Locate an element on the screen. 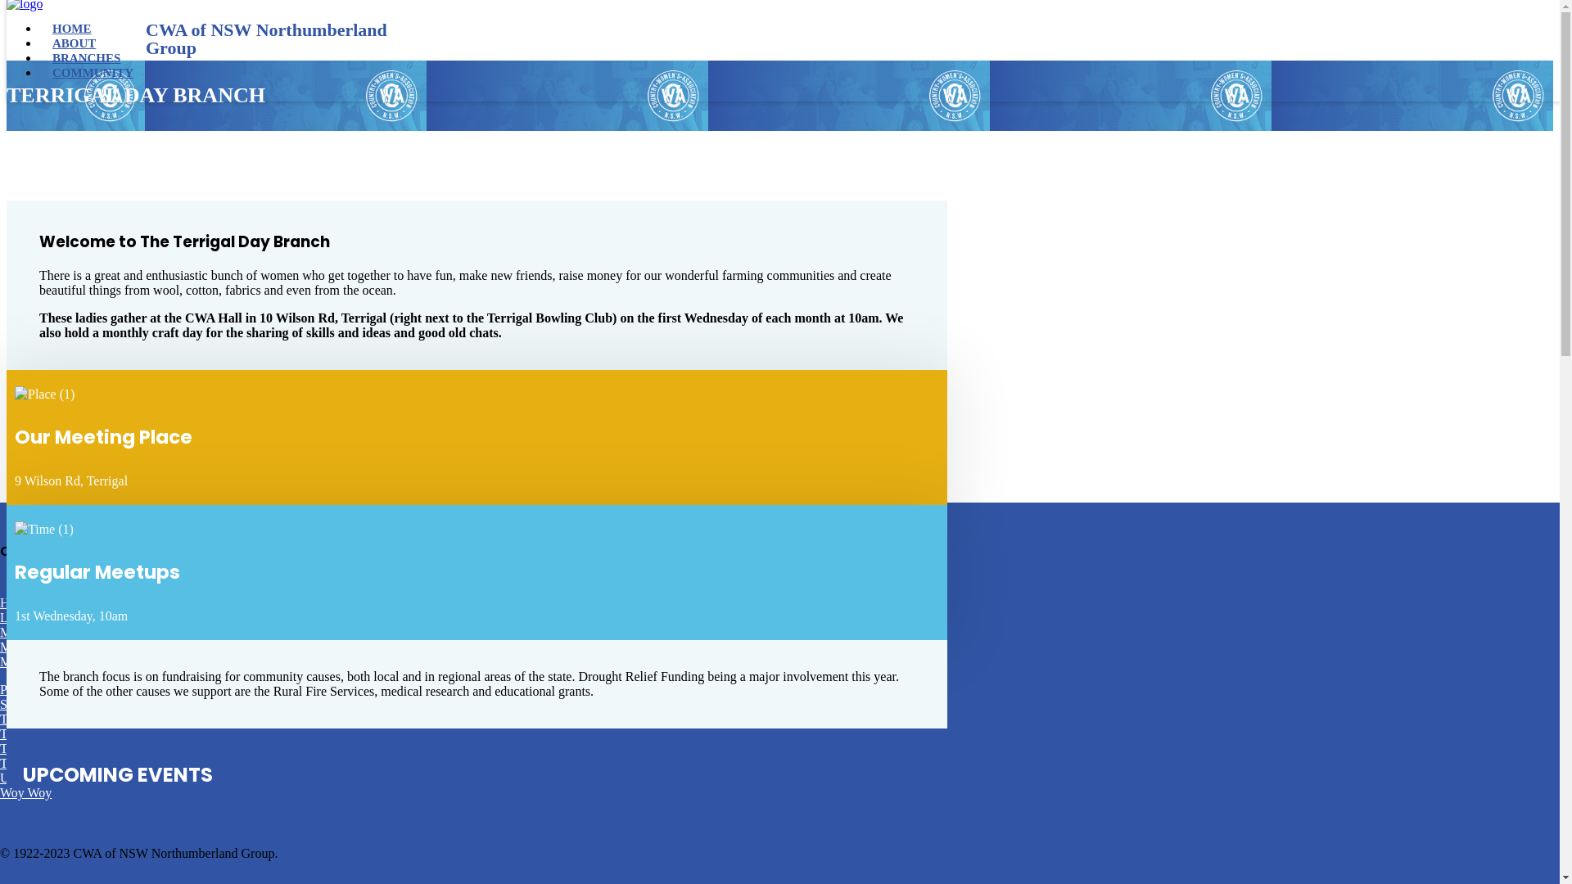 This screenshot has height=884, width=1572. Terrigal Evening is located at coordinates (44, 733).